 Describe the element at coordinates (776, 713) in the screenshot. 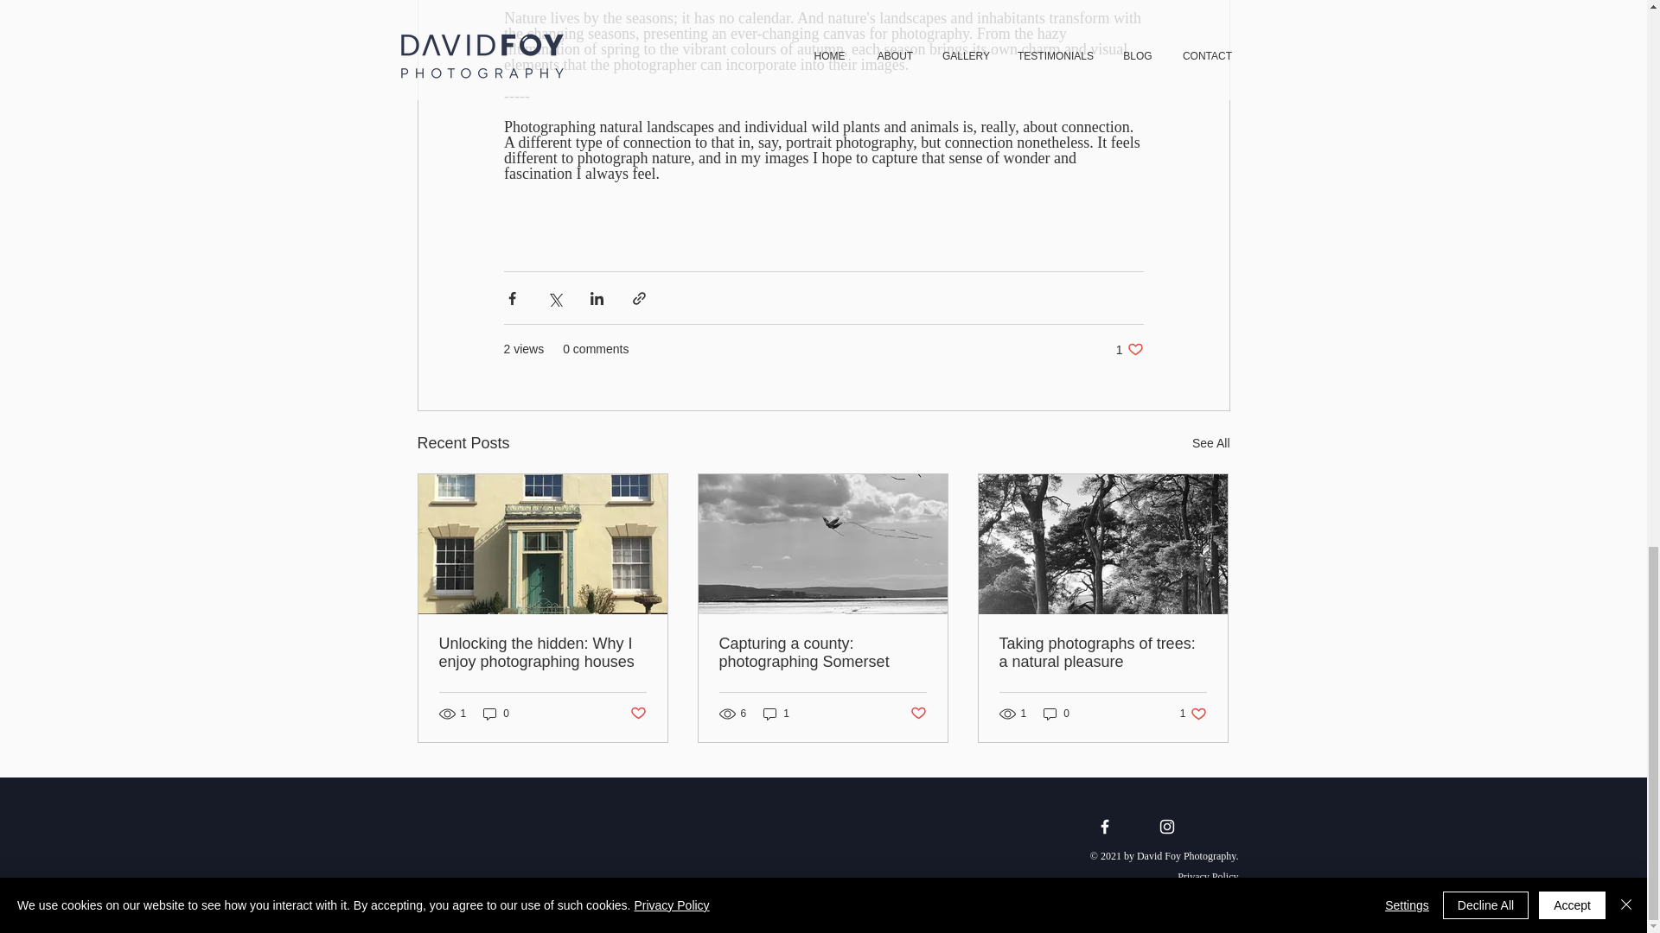

I see `1` at that location.